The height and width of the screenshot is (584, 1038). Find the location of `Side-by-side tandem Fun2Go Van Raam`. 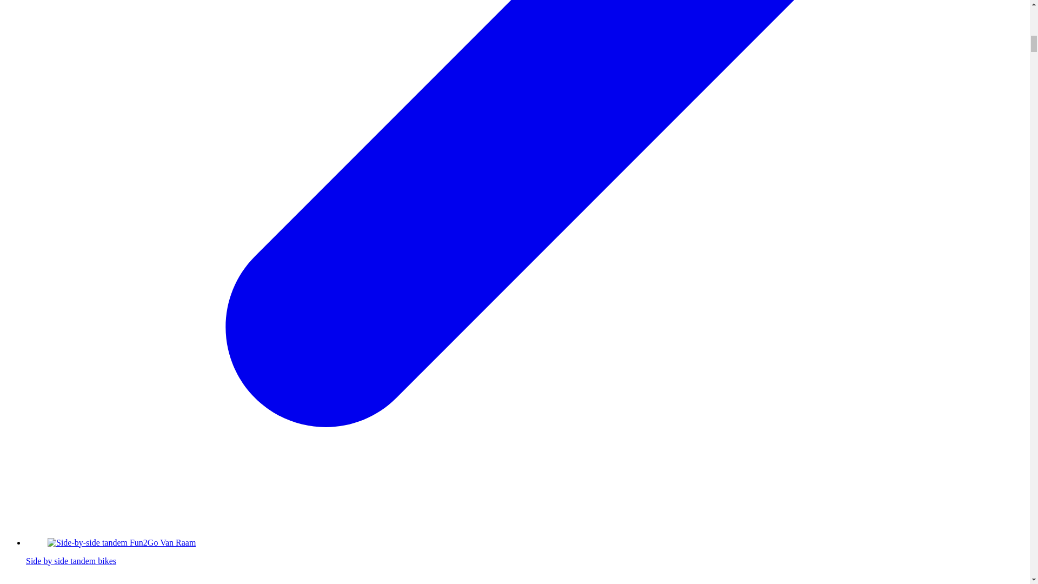

Side-by-side tandem Fun2Go Van Raam is located at coordinates (122, 542).